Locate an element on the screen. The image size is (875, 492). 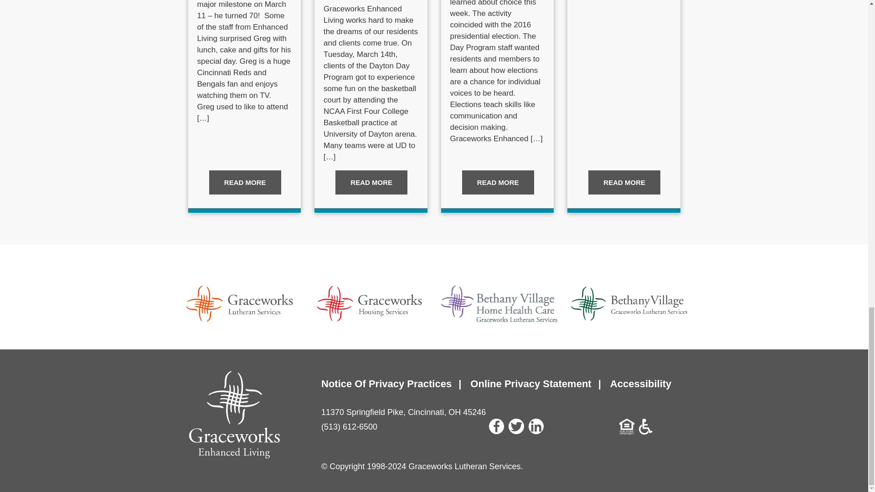
read post is located at coordinates (498, 182).